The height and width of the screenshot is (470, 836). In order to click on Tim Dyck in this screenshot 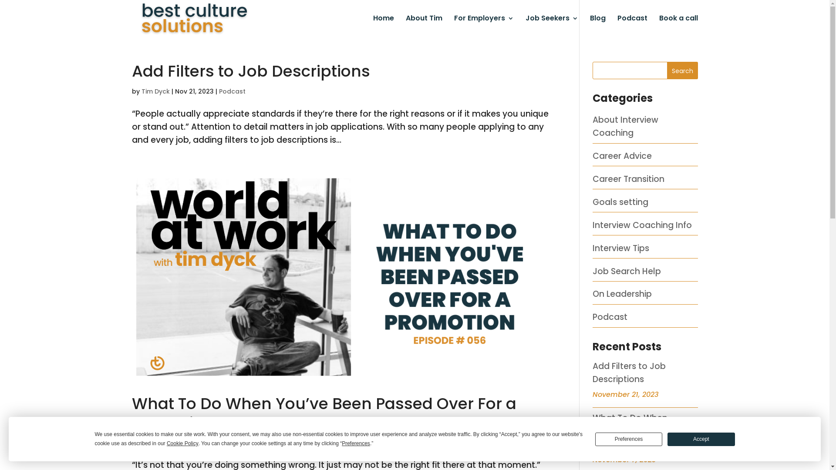, I will do `click(155, 443)`.